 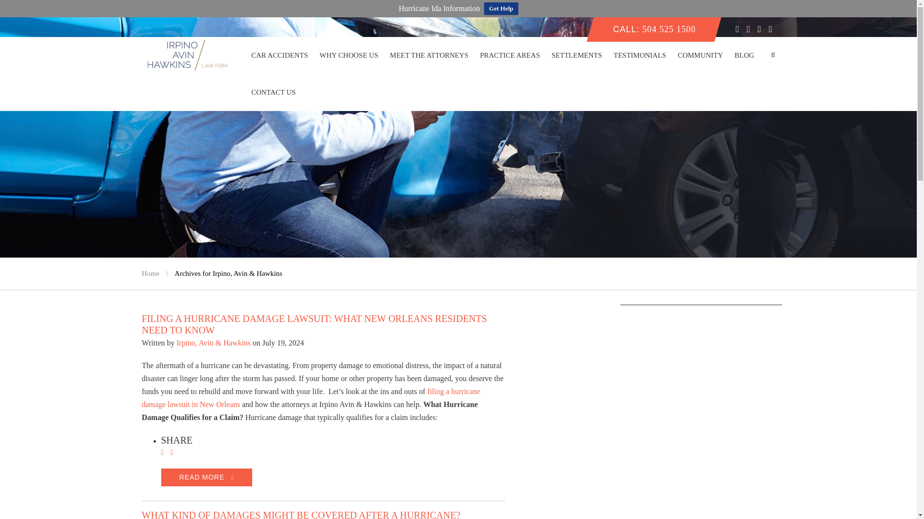 I want to click on Get Help, so click(x=500, y=9).